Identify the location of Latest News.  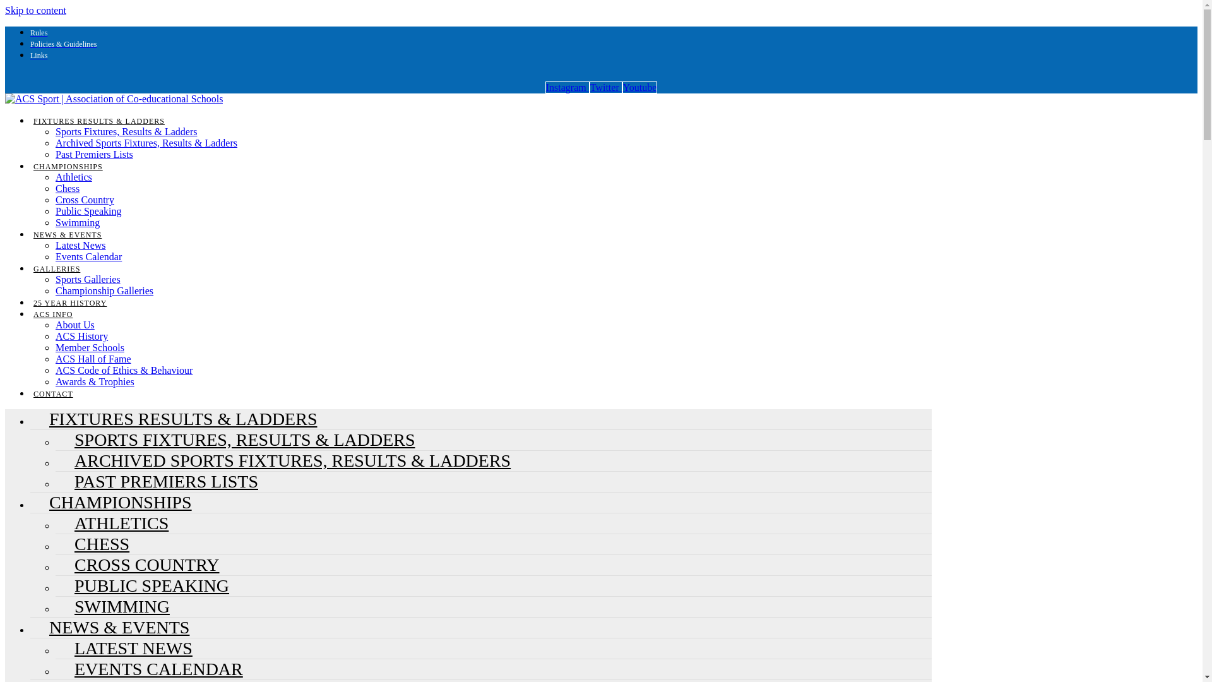
(81, 245).